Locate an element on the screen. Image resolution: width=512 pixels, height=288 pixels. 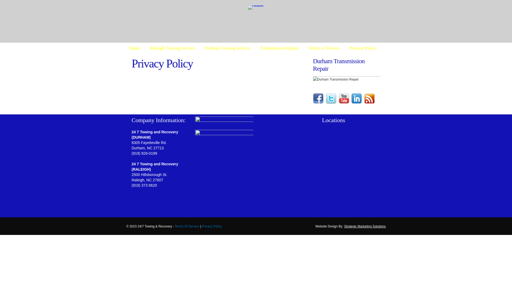
Privacy Policy is located at coordinates (363, 48).